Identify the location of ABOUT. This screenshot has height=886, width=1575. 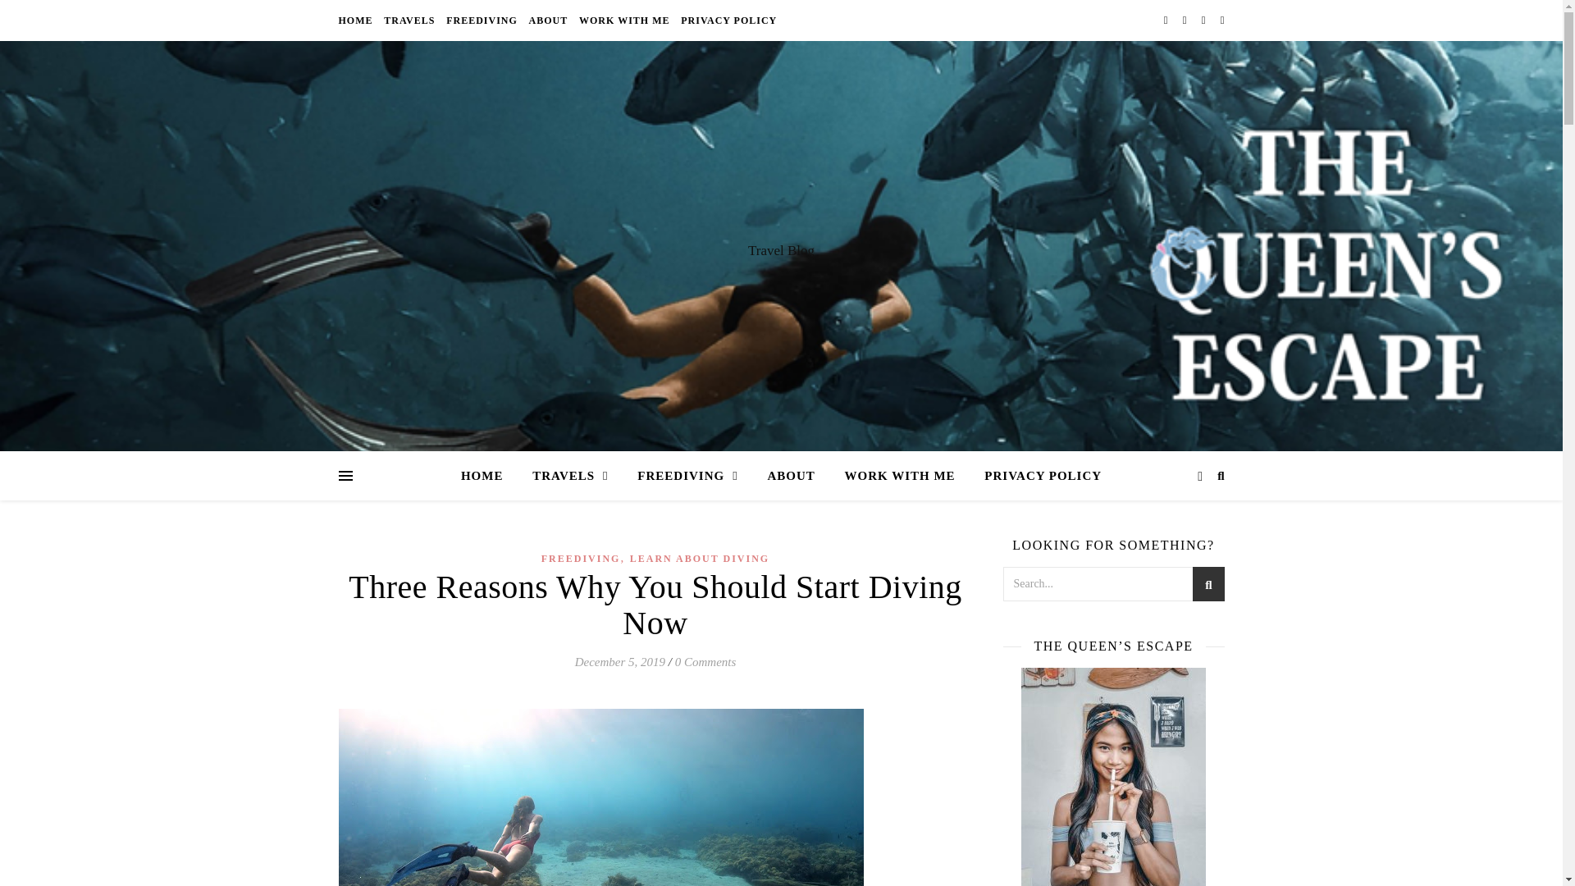
(791, 476).